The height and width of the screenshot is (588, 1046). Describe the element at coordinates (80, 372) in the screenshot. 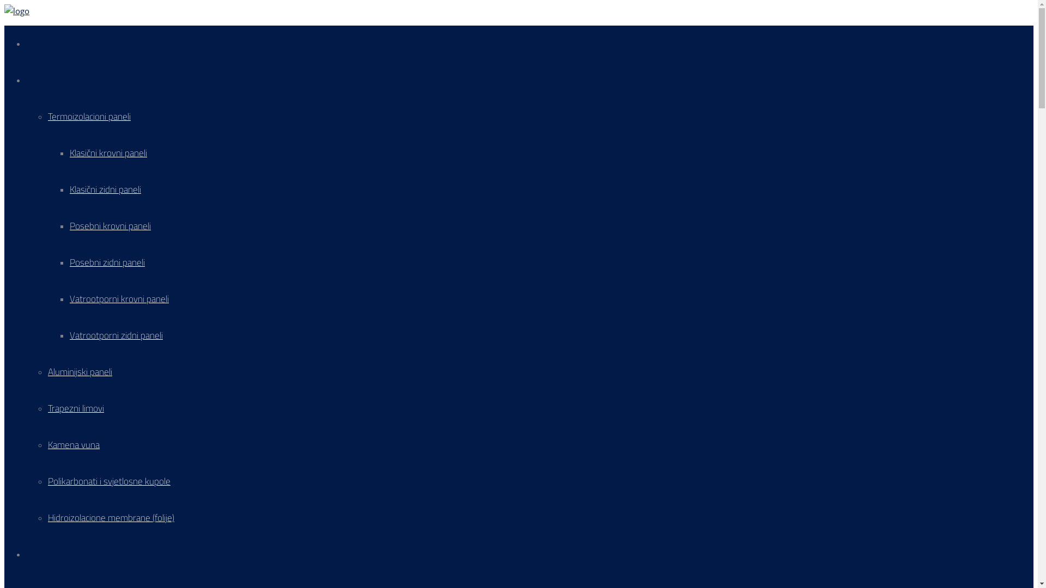

I see `Aluminijski paneli` at that location.